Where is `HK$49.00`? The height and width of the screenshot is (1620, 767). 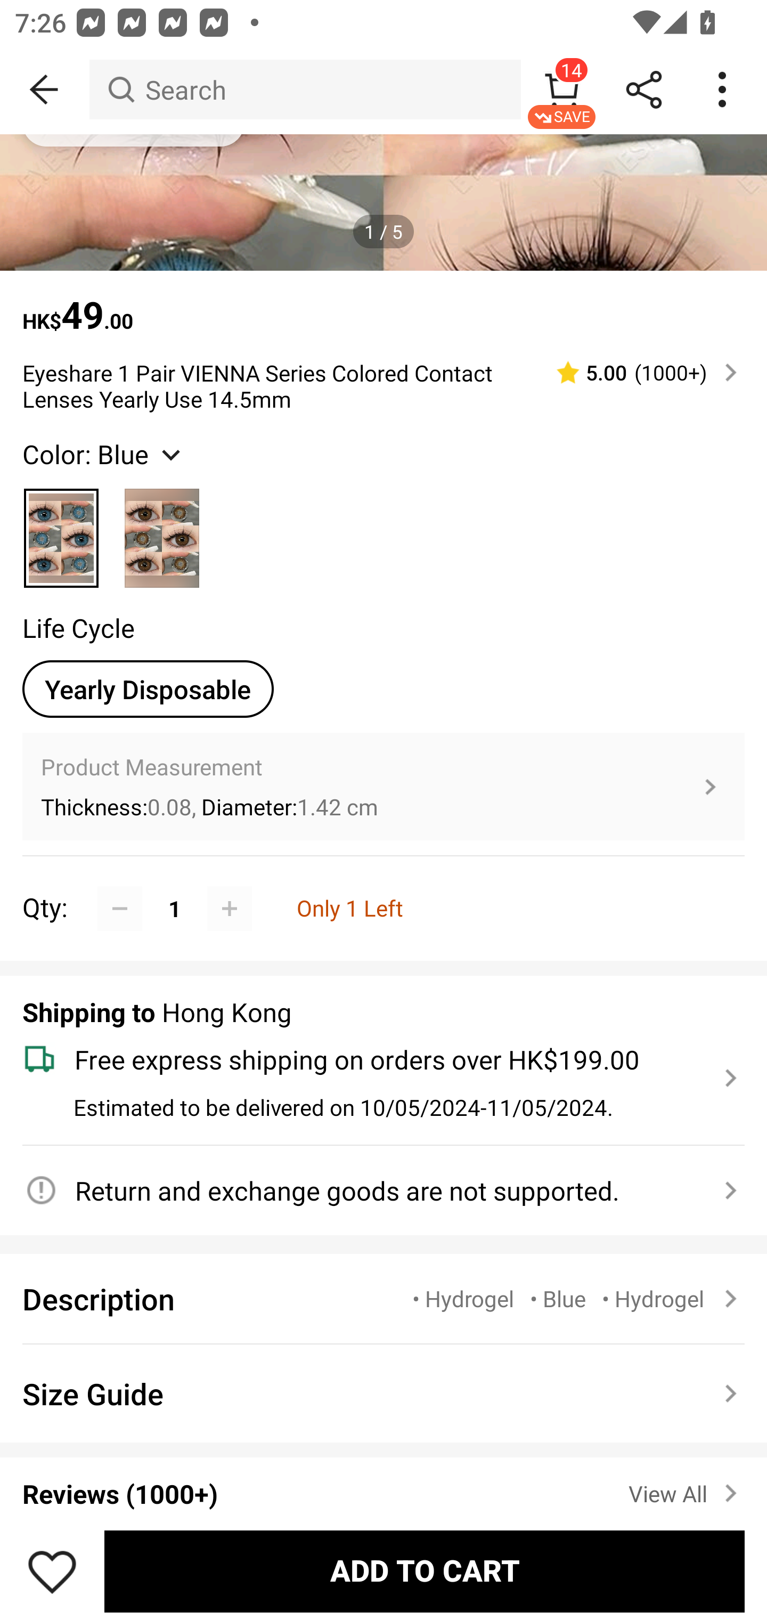
HK$49.00 is located at coordinates (383, 304).